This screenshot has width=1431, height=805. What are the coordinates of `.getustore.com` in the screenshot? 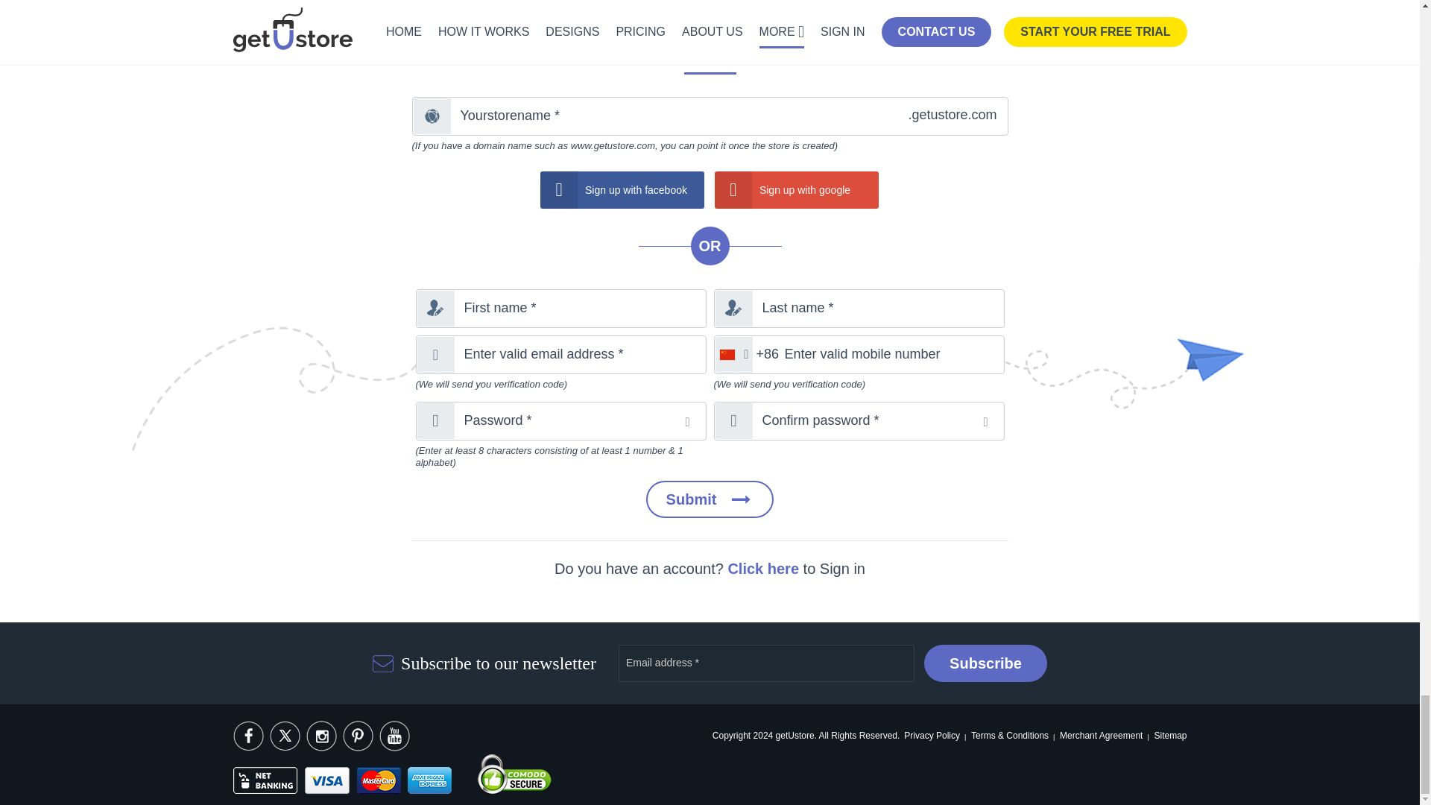 It's located at (710, 116).